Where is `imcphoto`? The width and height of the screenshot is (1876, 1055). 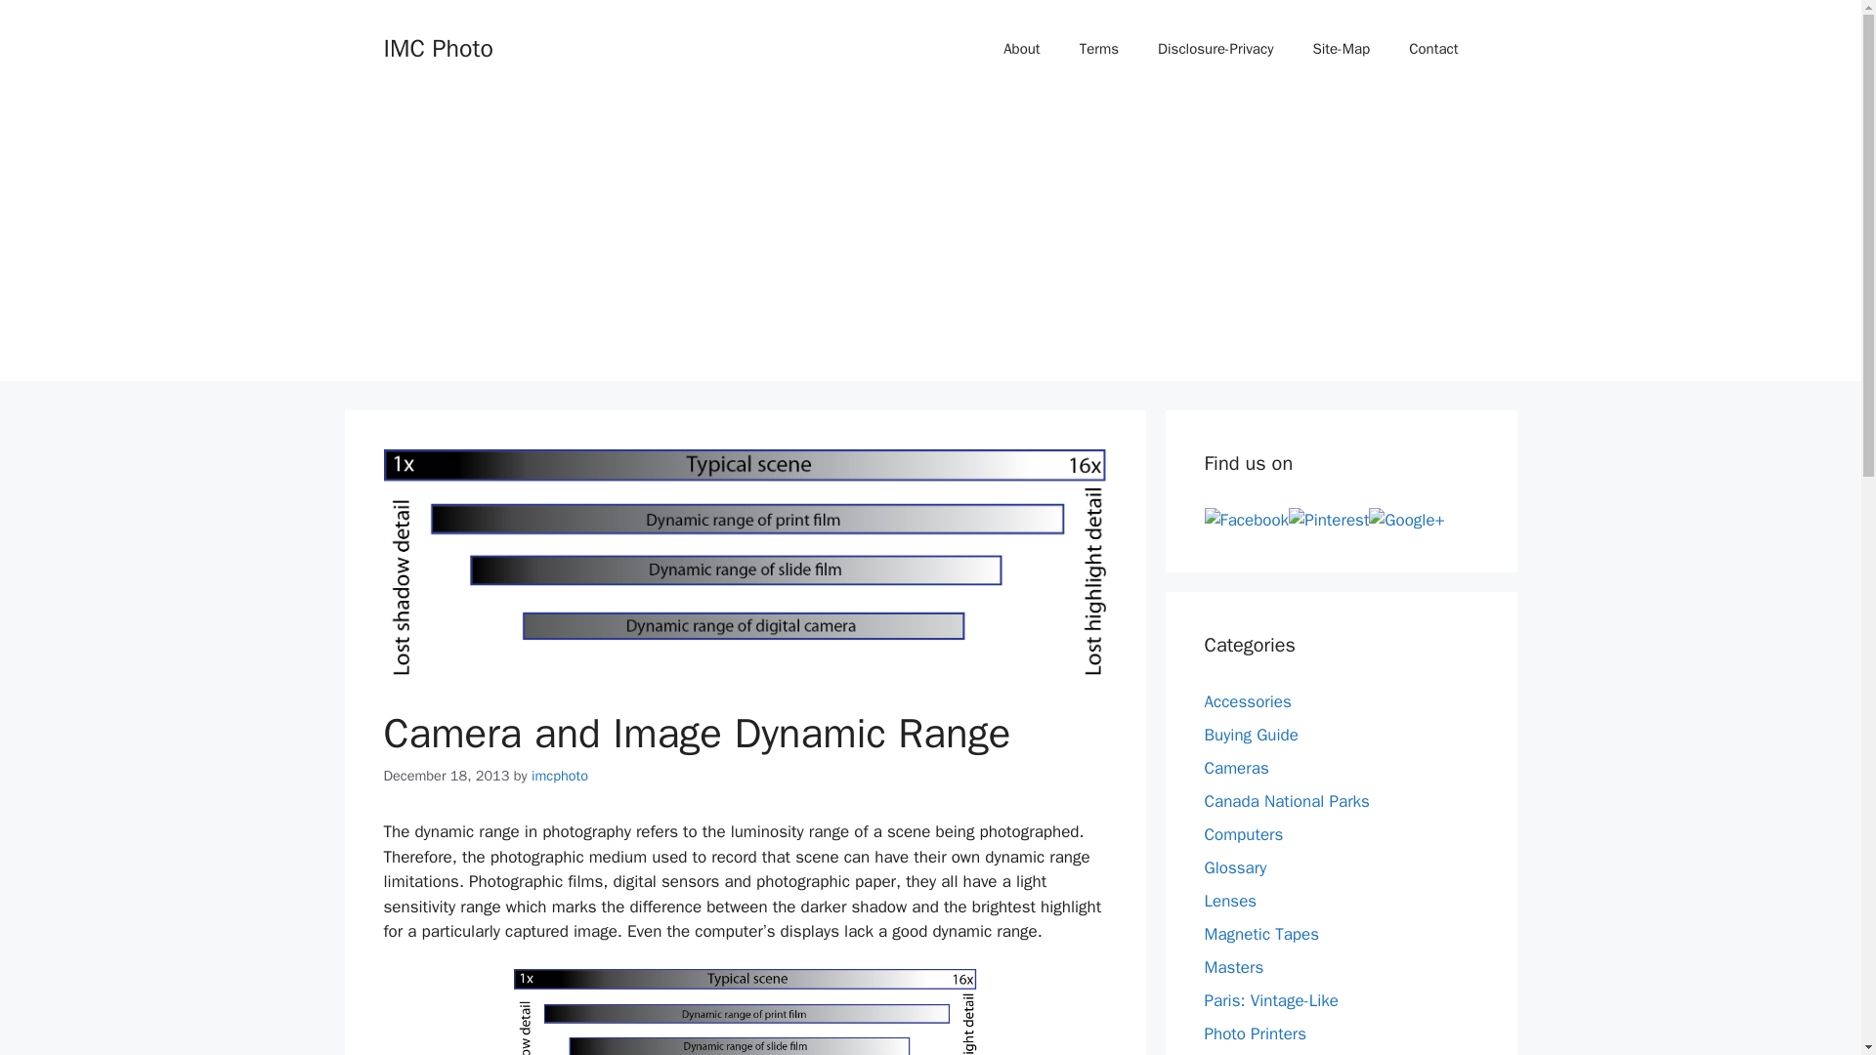 imcphoto is located at coordinates (559, 776).